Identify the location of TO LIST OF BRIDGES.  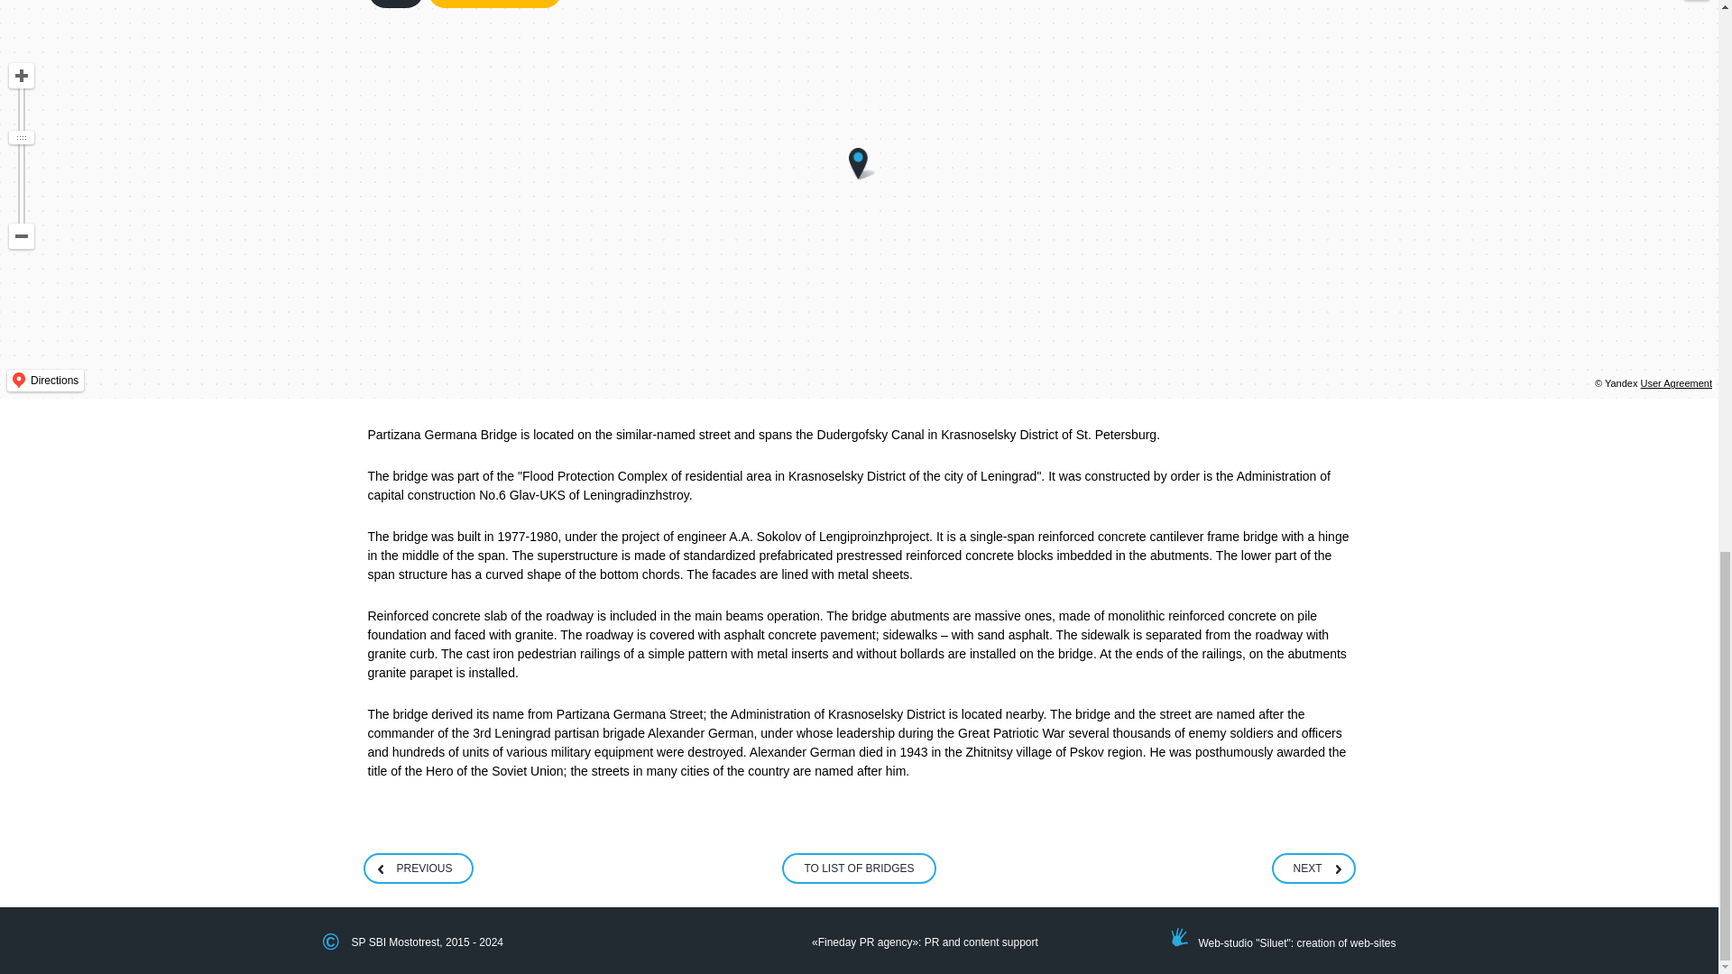
(859, 868).